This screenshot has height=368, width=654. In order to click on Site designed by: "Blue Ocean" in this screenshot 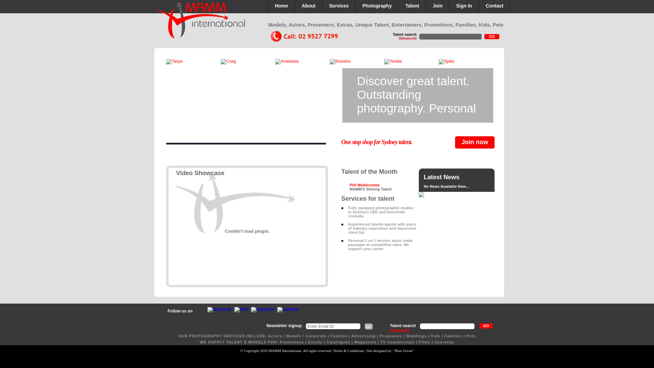, I will do `click(390, 351)`.